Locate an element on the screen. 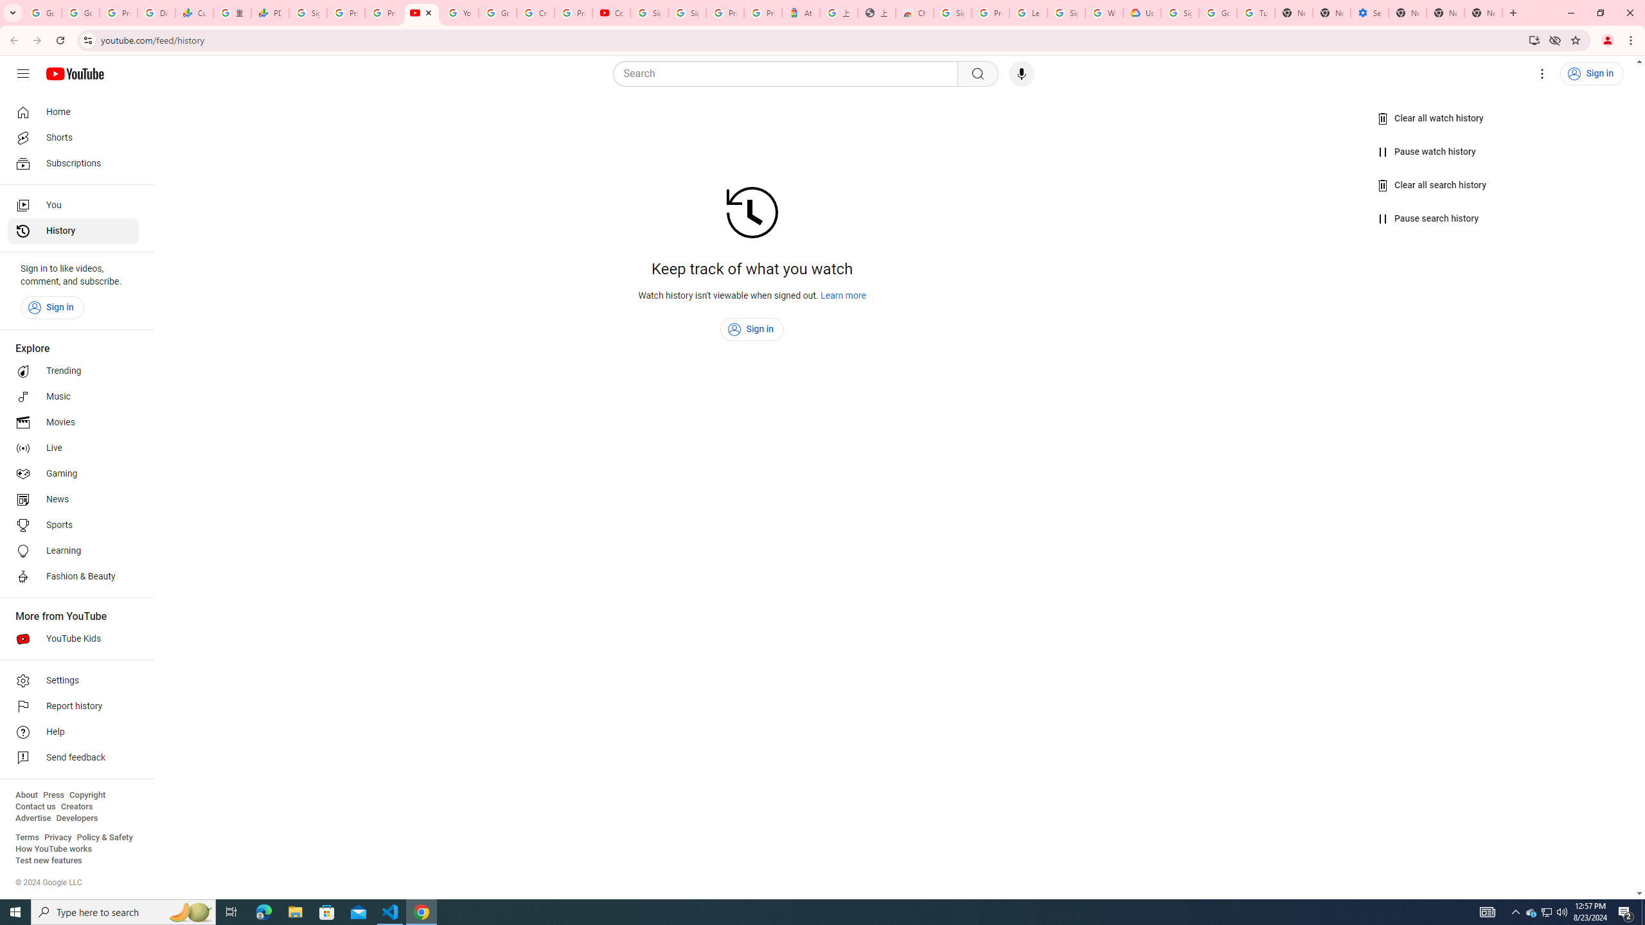 This screenshot has width=1645, height=925. Fashion & Beauty is located at coordinates (73, 577).